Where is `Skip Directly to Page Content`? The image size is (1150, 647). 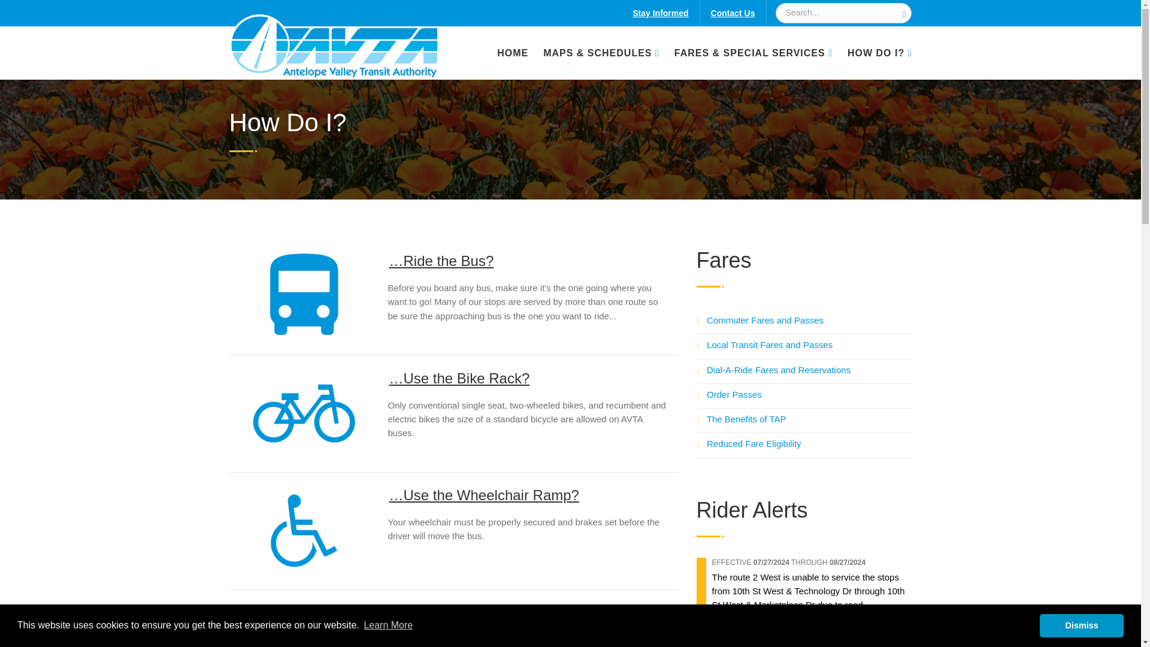
Skip Directly to Page Content is located at coordinates (59, 7).